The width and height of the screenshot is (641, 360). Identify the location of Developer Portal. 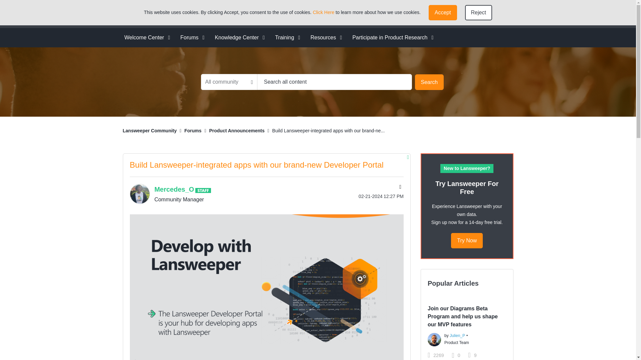
(394, 14).